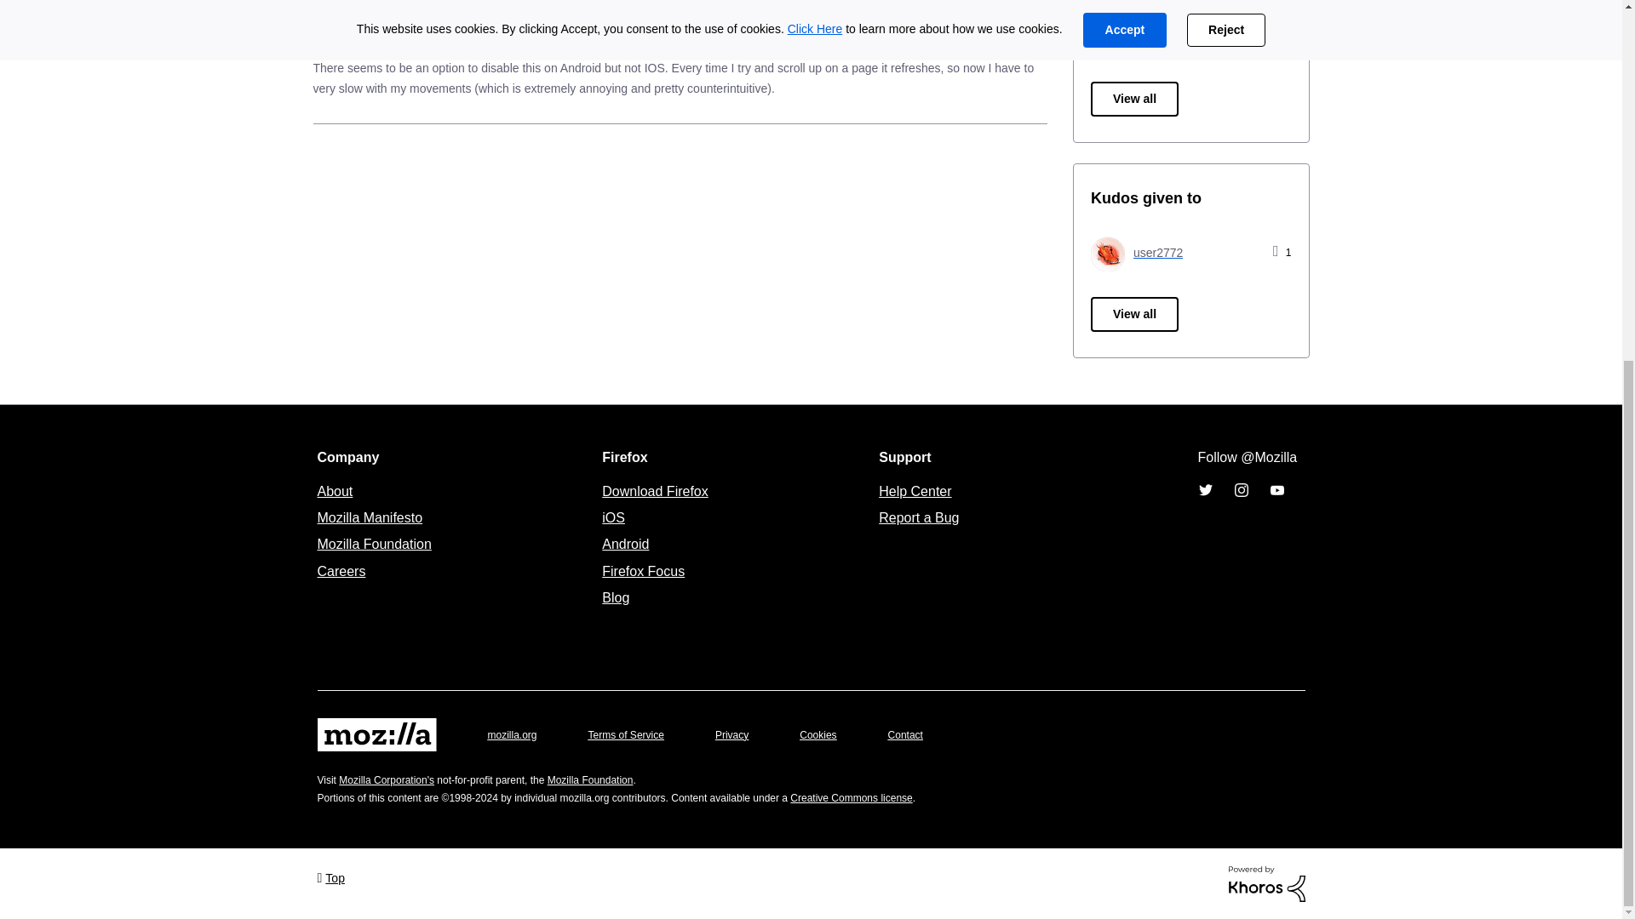 This screenshot has height=919, width=1635. Describe the element at coordinates (1107, 254) in the screenshot. I see `user2772` at that location.